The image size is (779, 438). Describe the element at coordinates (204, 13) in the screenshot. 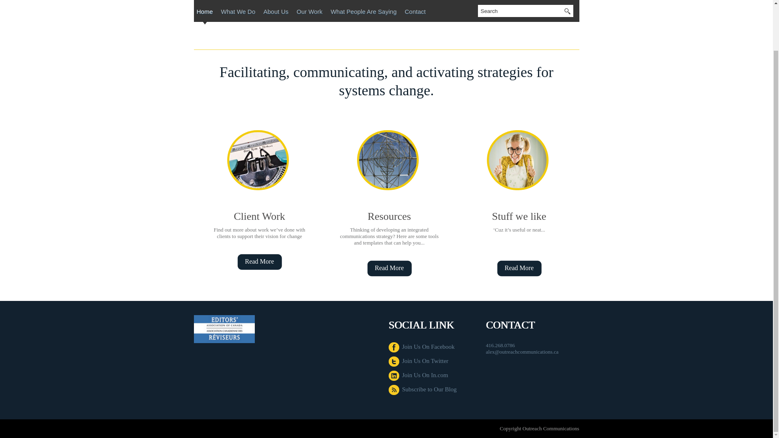

I see `Home` at that location.